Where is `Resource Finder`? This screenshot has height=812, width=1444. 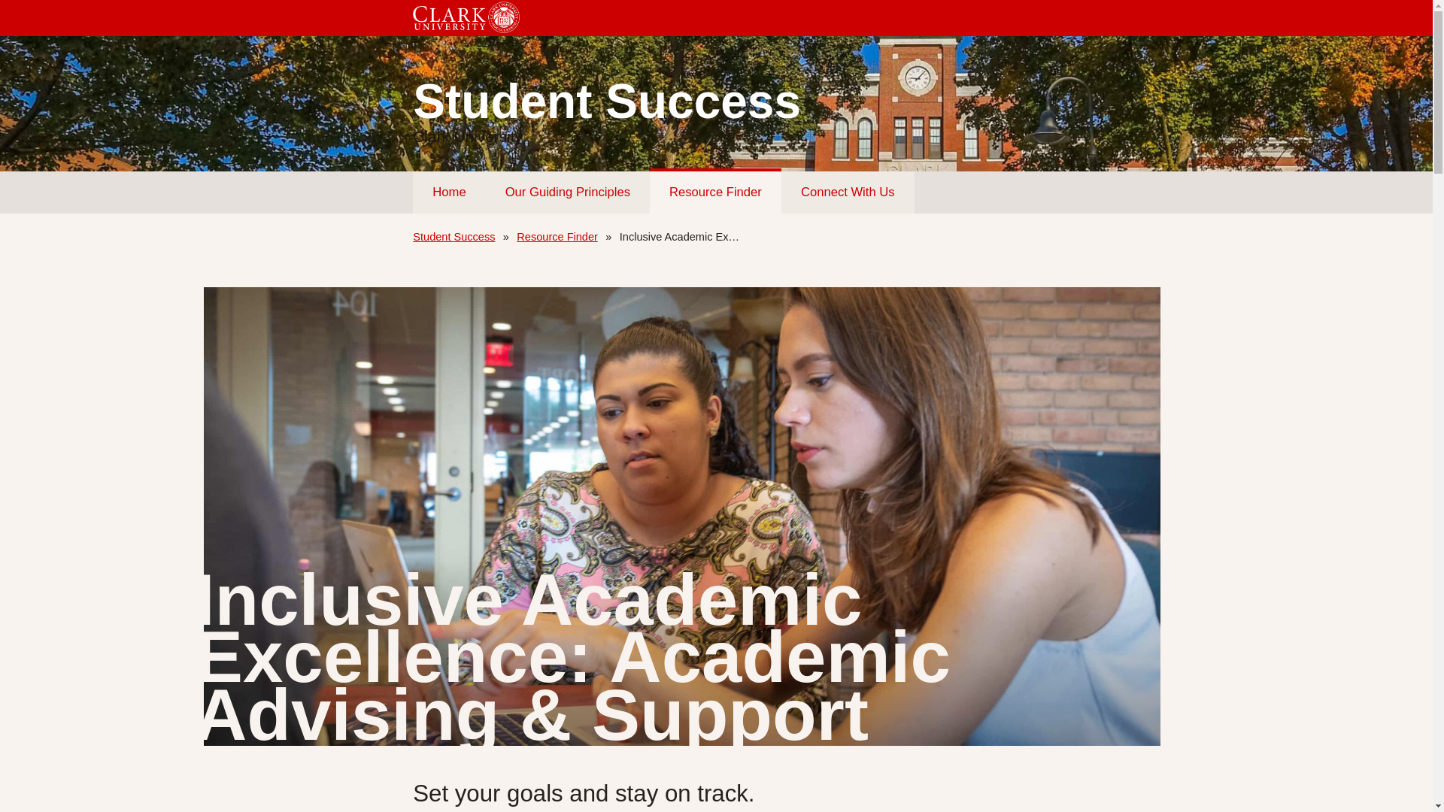
Resource Finder is located at coordinates (557, 236).